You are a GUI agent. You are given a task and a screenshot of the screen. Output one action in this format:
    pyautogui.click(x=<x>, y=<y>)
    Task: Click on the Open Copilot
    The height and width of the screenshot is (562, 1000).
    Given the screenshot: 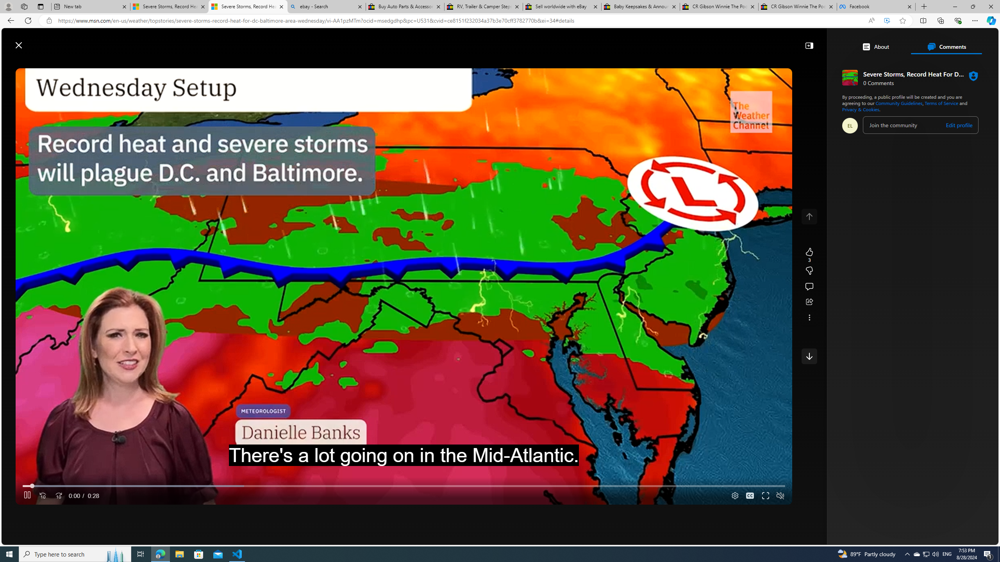 What is the action you would take?
    pyautogui.click(x=639, y=41)
    